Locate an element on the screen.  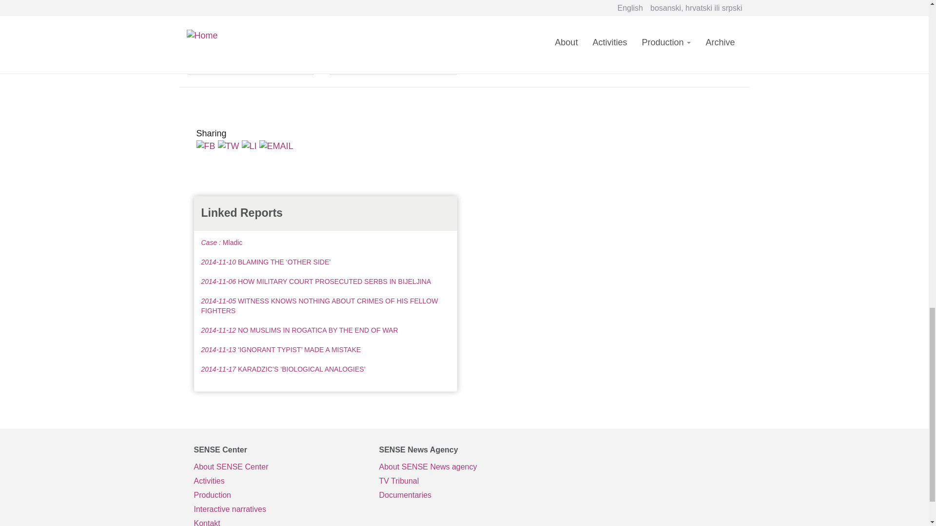
Documentaries is located at coordinates (464, 496).